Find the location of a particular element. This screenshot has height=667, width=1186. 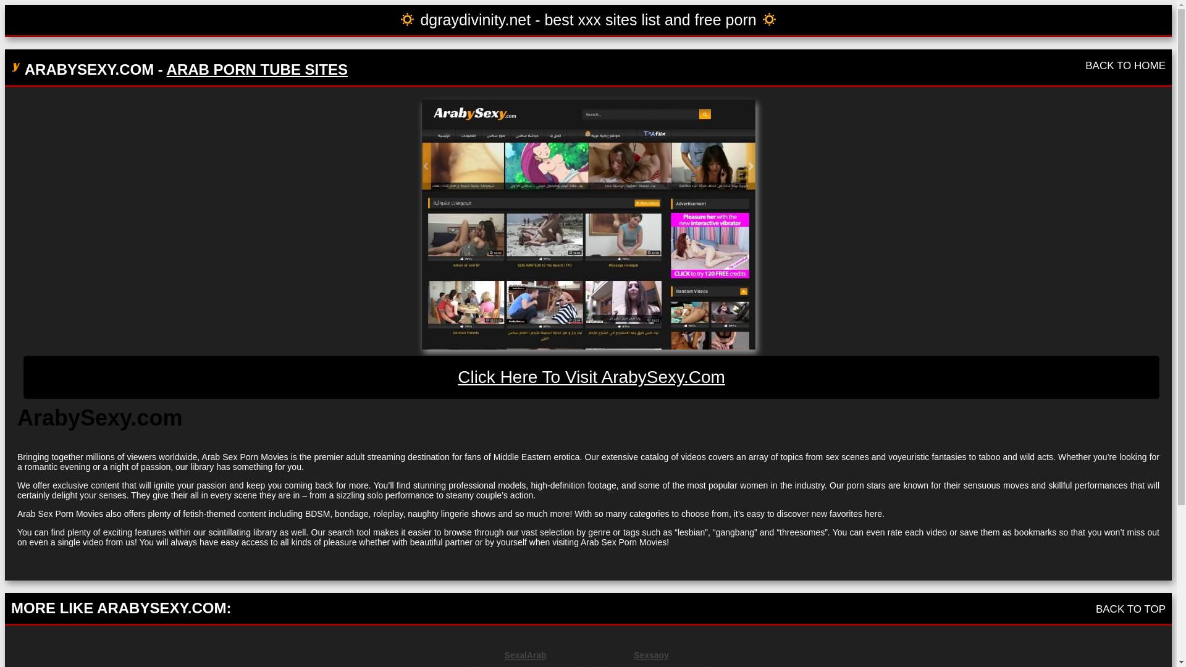

ArabySexy.com is located at coordinates (587, 224).